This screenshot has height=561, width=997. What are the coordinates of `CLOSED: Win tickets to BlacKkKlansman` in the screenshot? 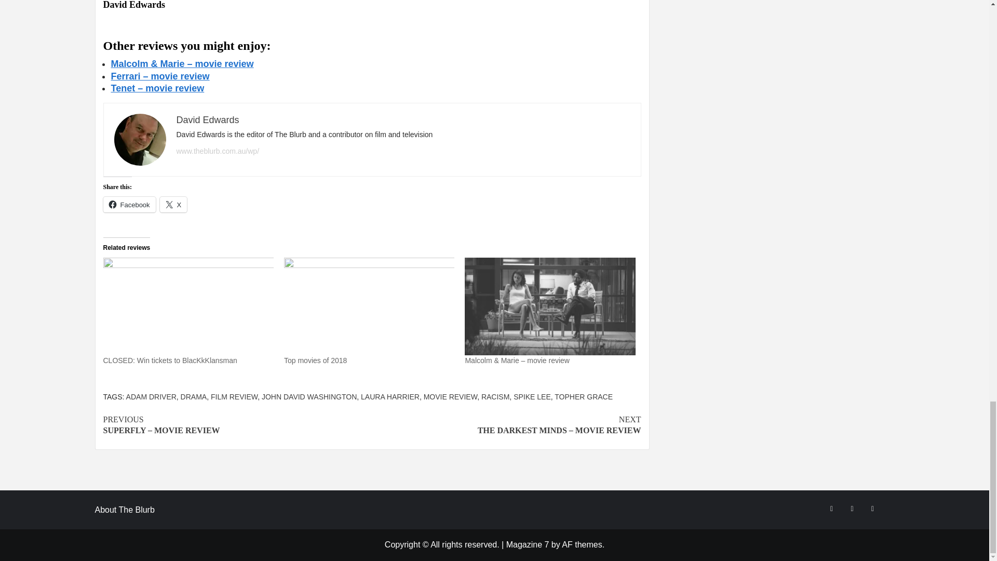 It's located at (169, 360).